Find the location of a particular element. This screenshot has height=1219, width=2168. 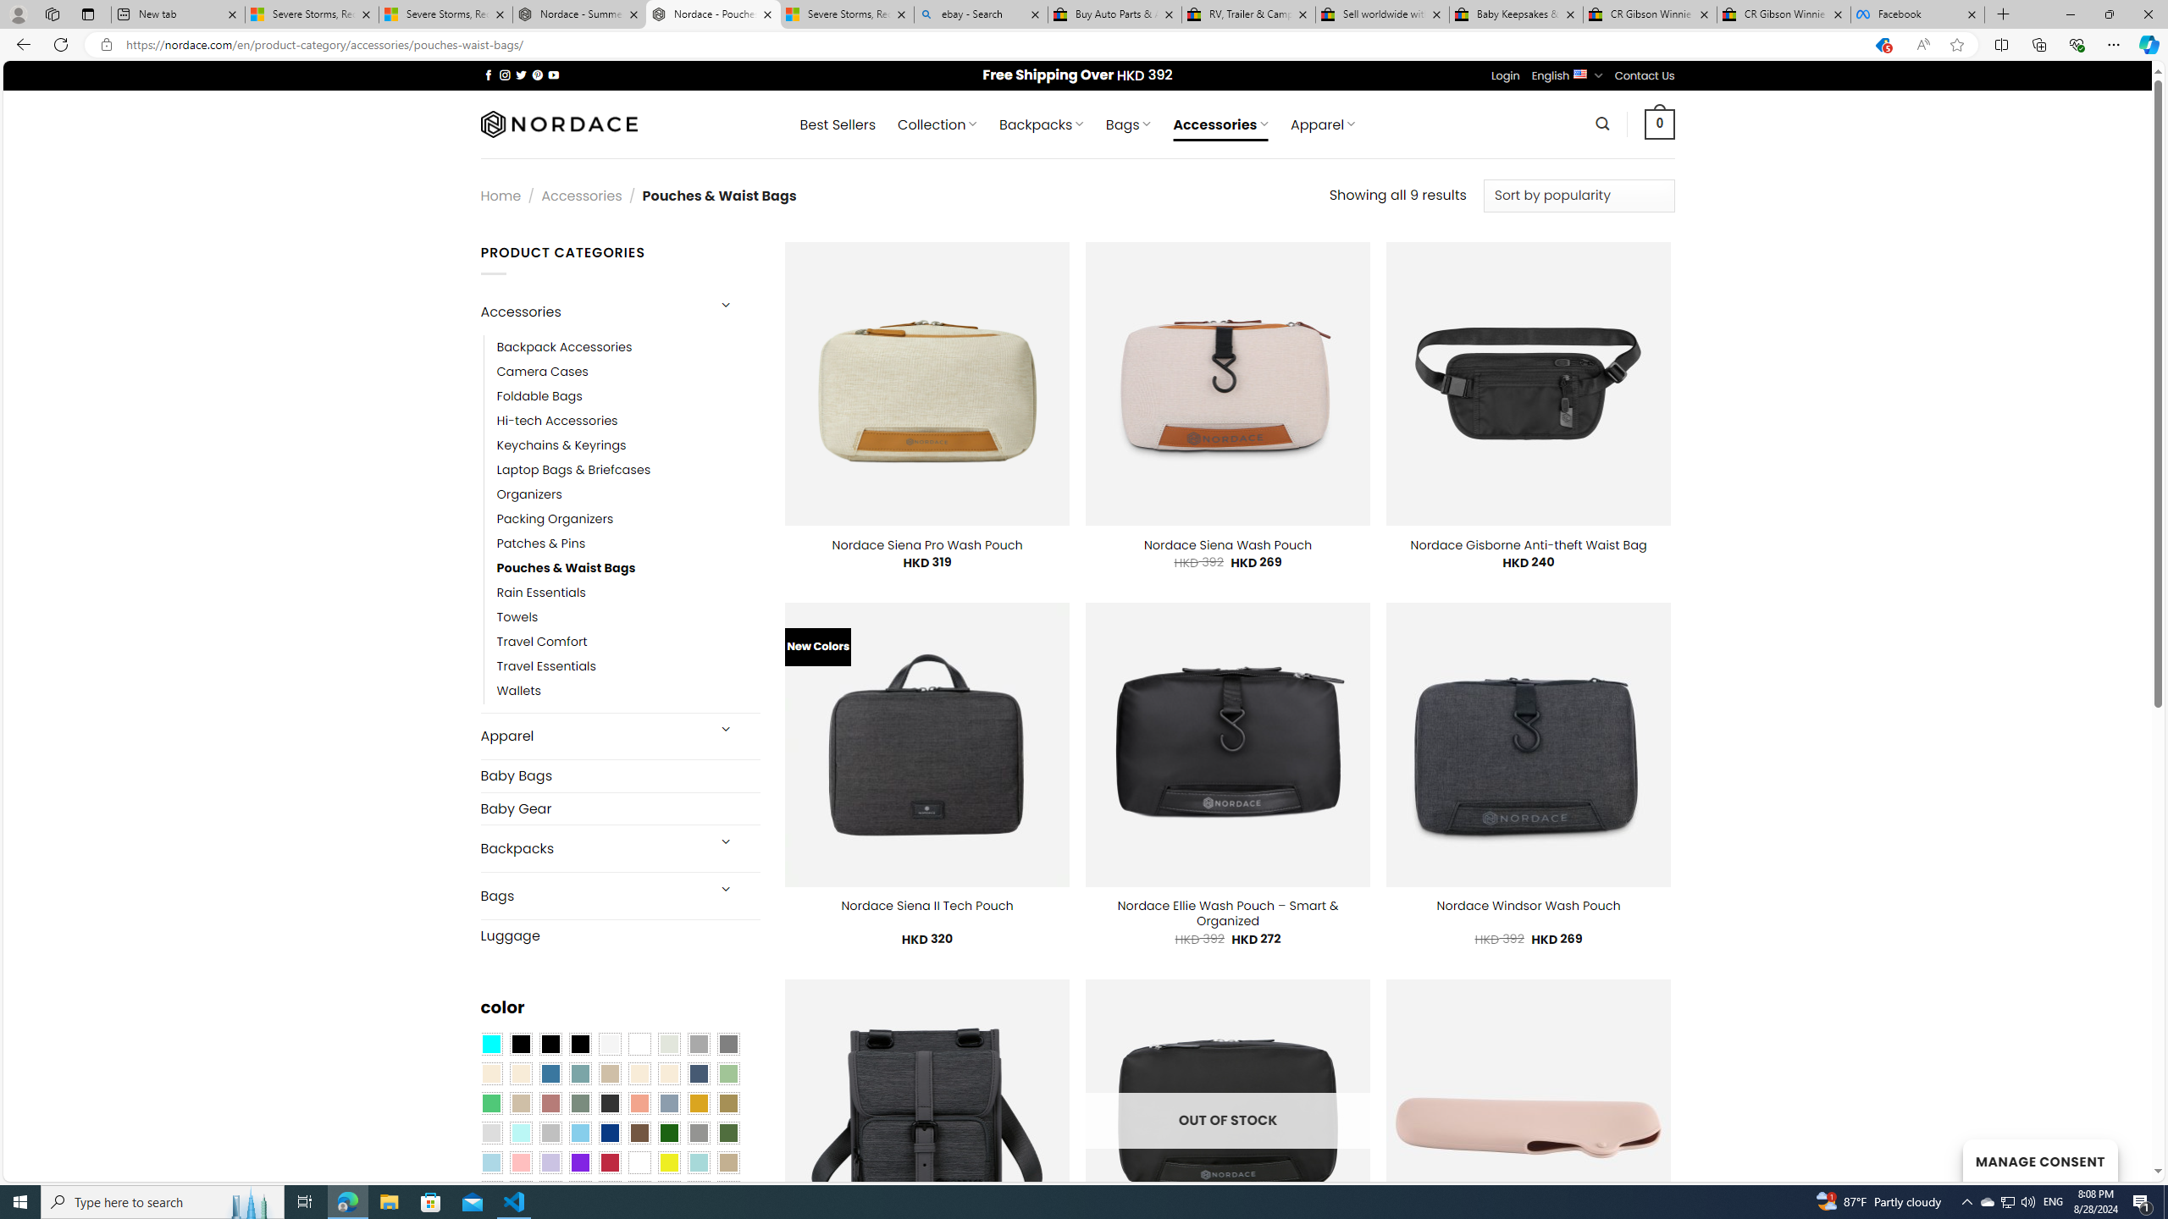

Keychains & Keyrings is located at coordinates (628, 445).